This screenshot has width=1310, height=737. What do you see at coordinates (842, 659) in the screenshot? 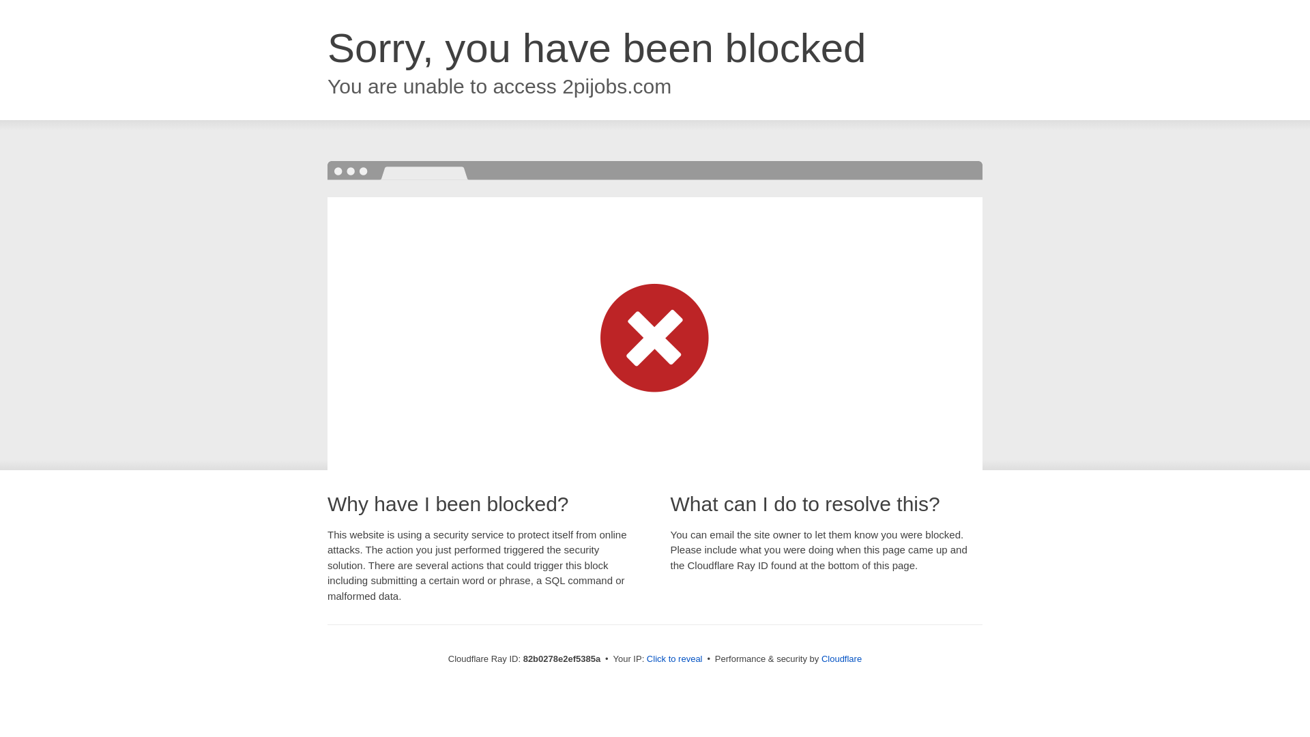
I see `Cloudflare` at bounding box center [842, 659].